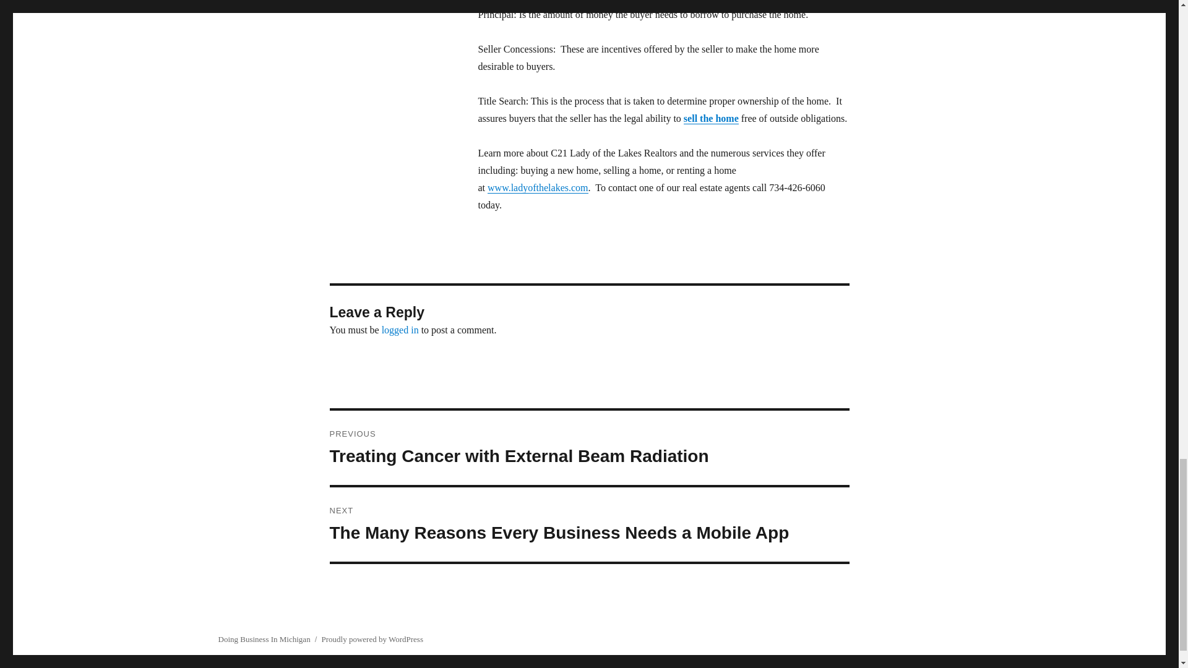  I want to click on logged in, so click(400, 330).